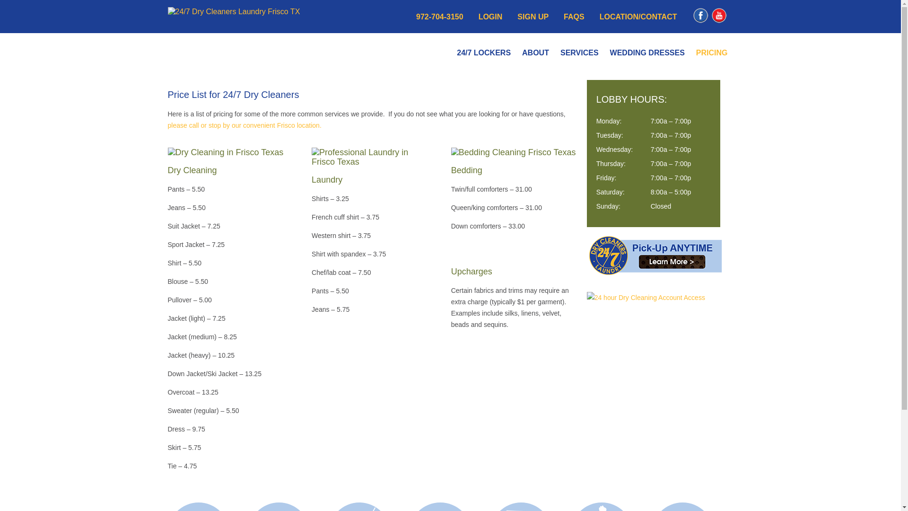 This screenshot has height=511, width=908. I want to click on 972-704-3150, so click(440, 17).